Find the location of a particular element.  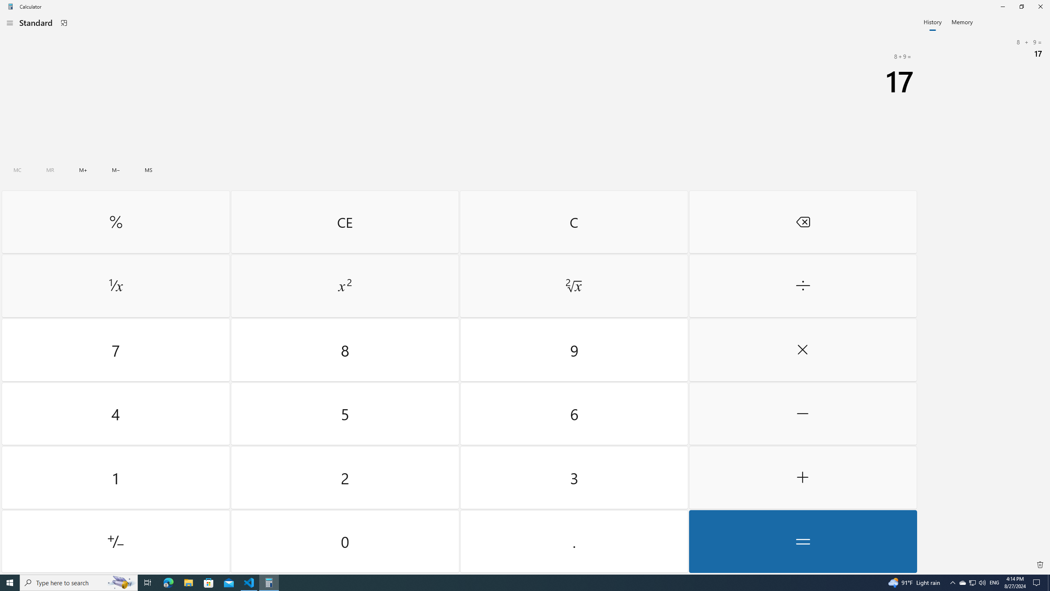

Memory subtract is located at coordinates (1038, 583).